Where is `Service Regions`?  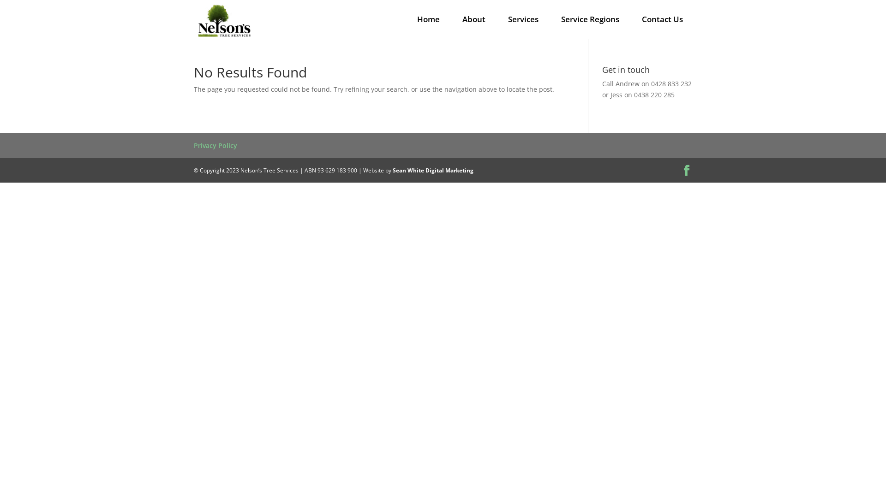
Service Regions is located at coordinates (590, 19).